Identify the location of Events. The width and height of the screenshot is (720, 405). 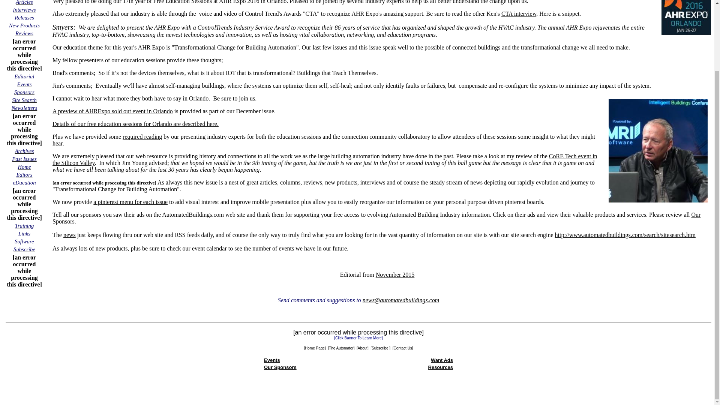
(24, 84).